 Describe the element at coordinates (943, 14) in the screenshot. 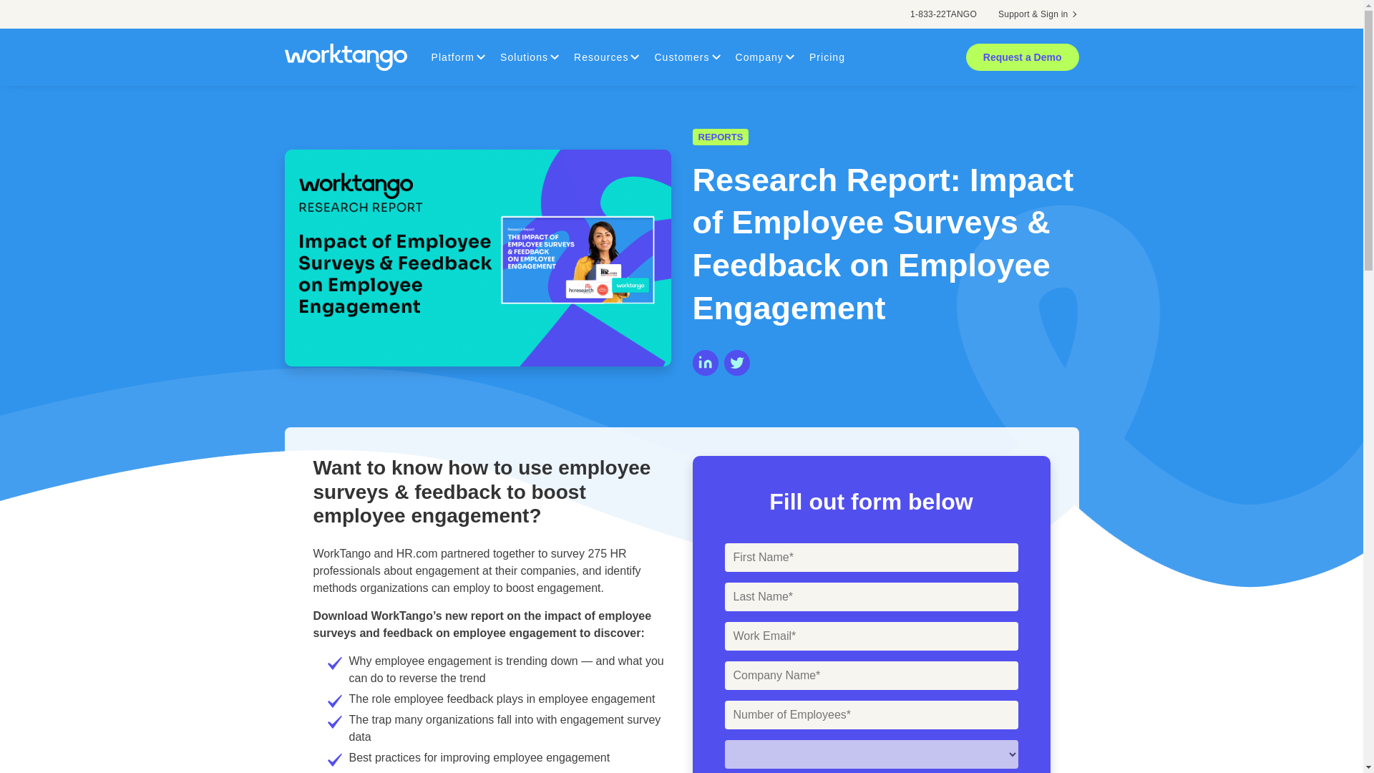

I see `1-833-22TANGO` at that location.